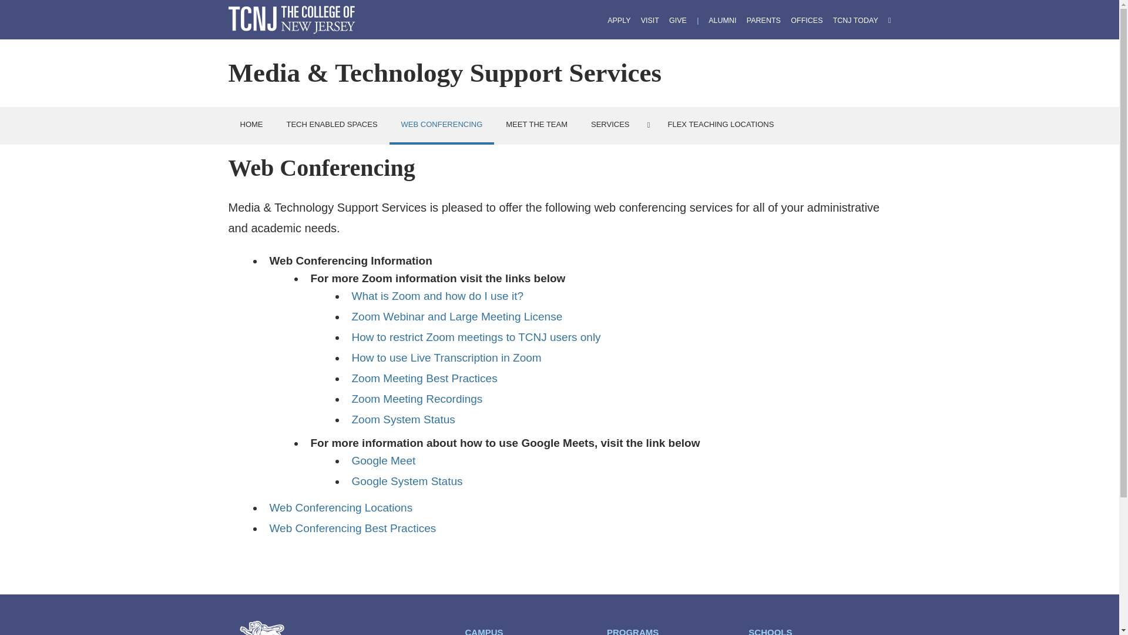 The height and width of the screenshot is (635, 1128). Describe the element at coordinates (722, 21) in the screenshot. I see `ALUMNI` at that location.